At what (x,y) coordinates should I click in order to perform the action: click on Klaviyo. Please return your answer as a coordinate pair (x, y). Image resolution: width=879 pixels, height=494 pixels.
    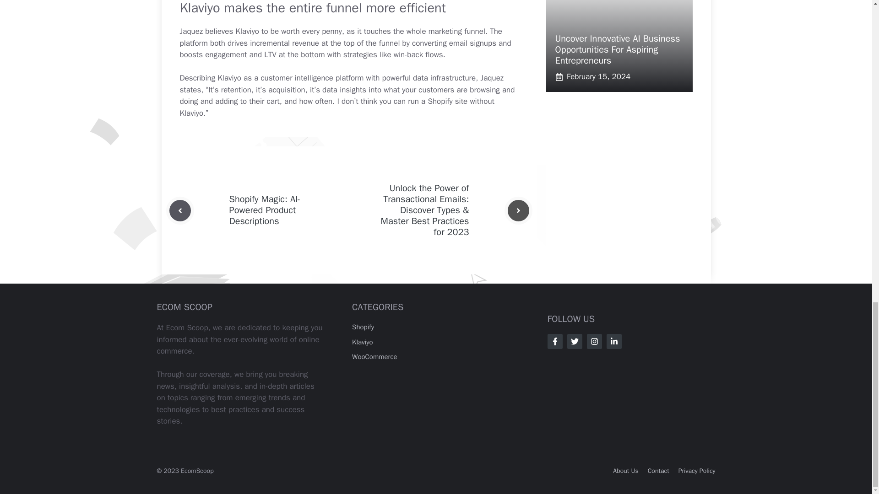
    Looking at the image, I should click on (363, 342).